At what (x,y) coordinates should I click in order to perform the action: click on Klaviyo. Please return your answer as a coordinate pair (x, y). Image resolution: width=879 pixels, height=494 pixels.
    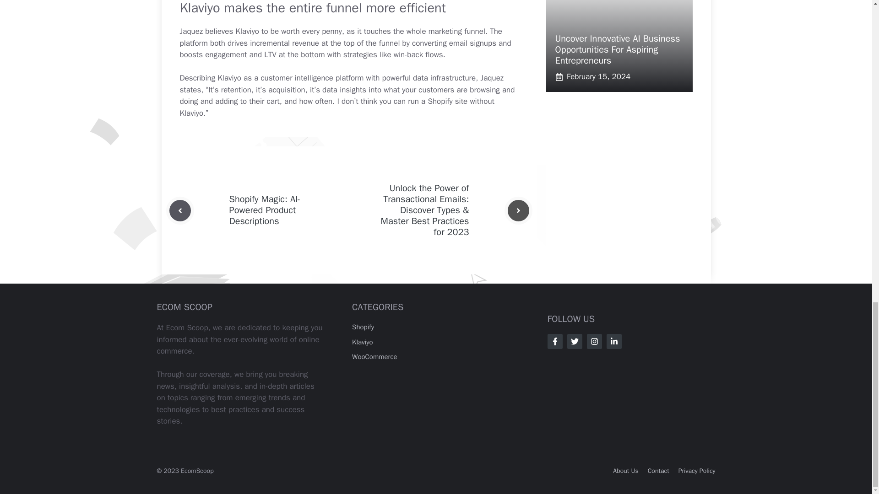
    Looking at the image, I should click on (363, 342).